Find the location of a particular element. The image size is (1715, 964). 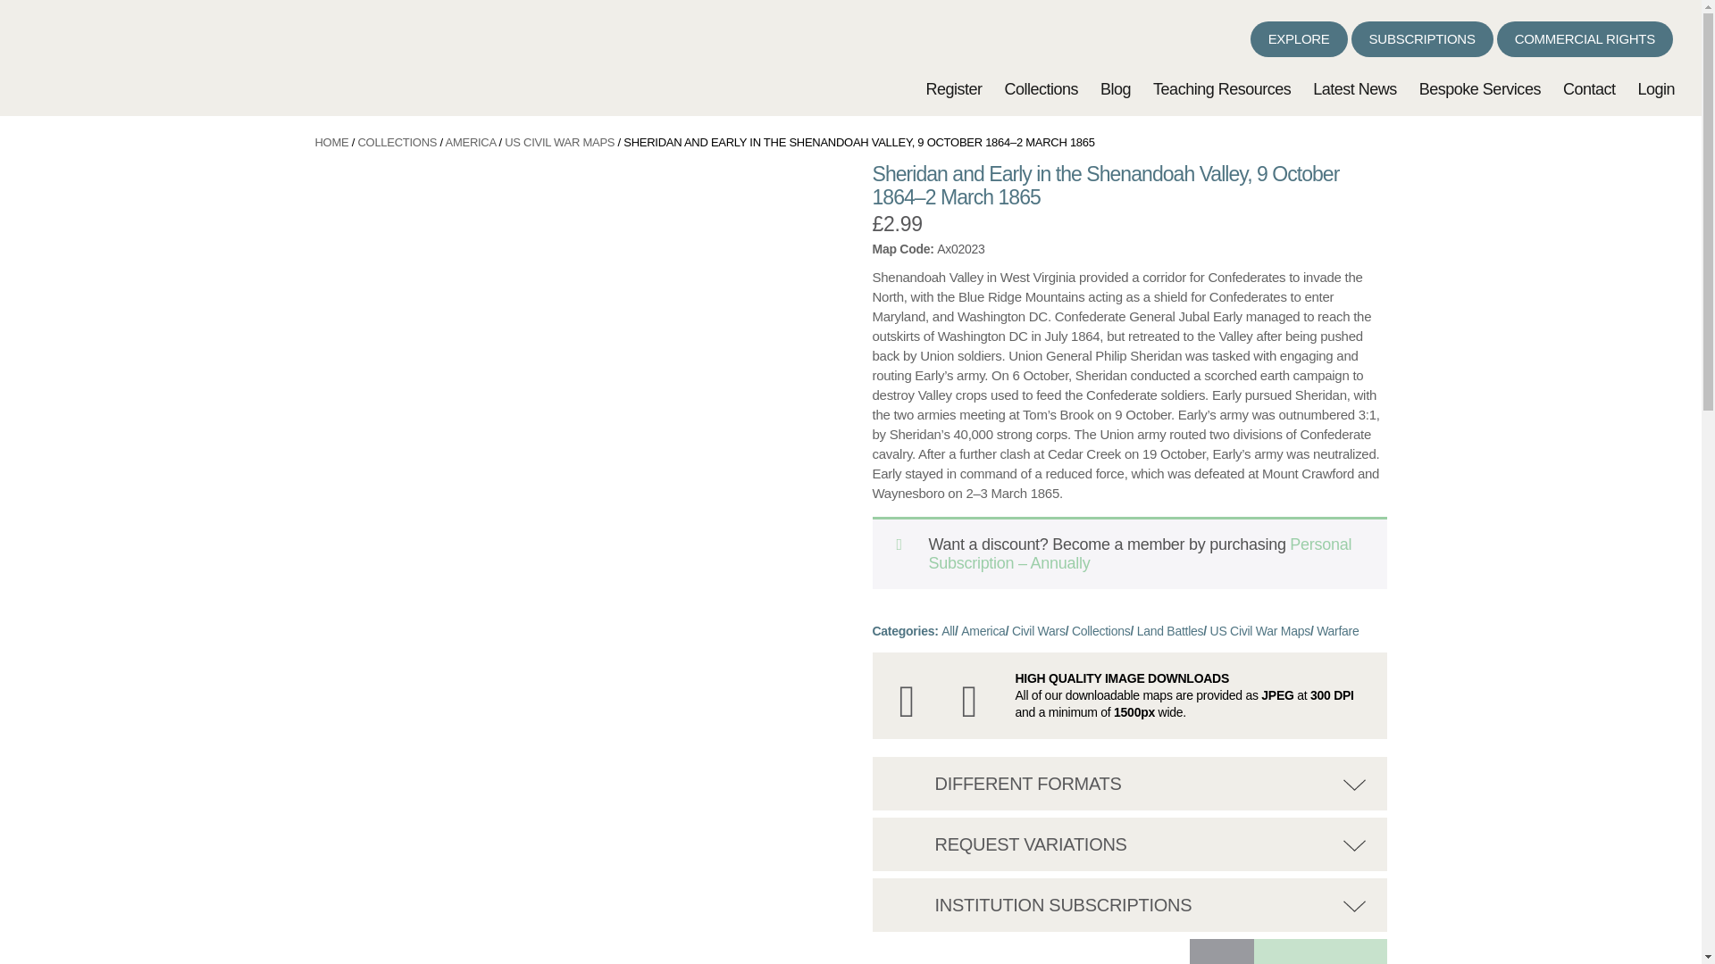

Institution Subscriptions is located at coordinates (912, 901).